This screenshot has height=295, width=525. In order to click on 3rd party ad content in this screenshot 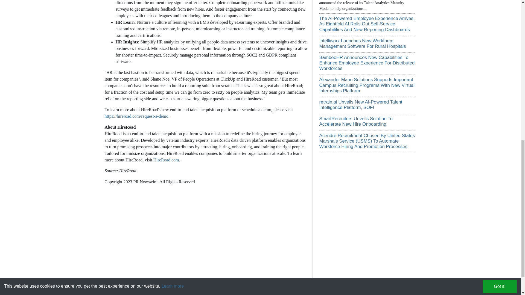, I will do `click(346, 250)`.